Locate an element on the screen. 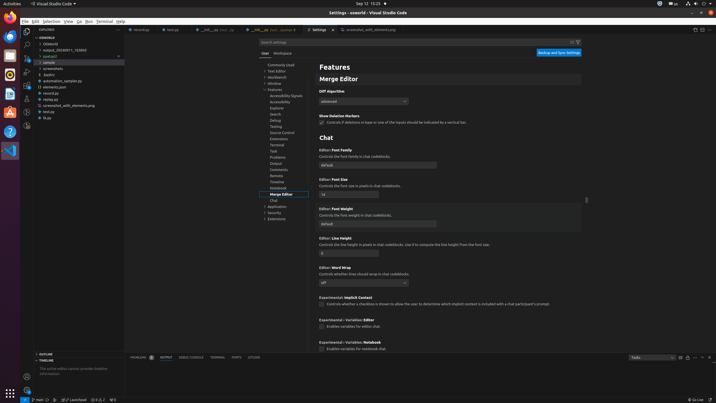 This screenshot has width=716, height=403. Backup and Sync Settings is located at coordinates (559, 53).